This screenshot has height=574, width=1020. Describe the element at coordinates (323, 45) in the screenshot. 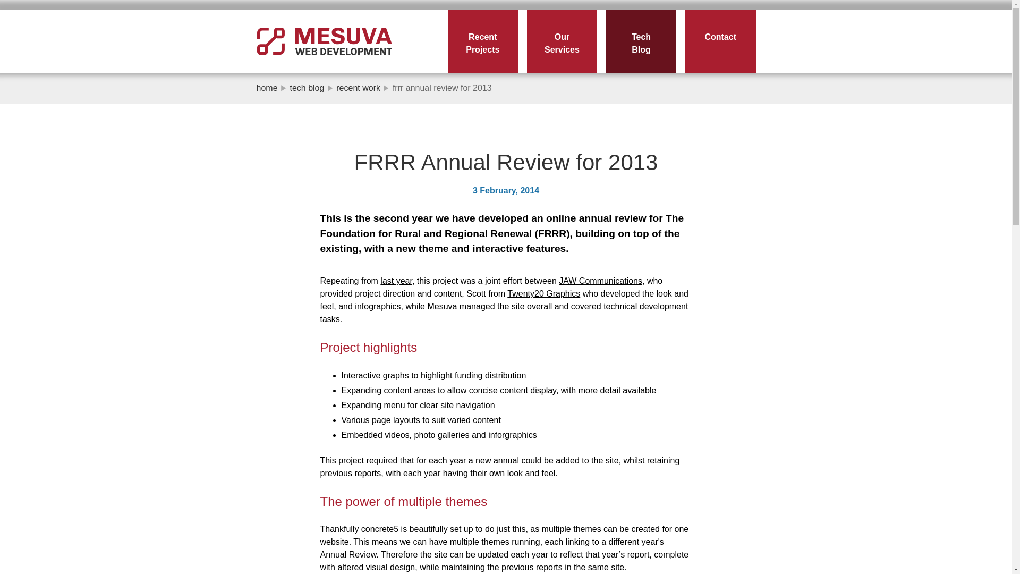

I see `Mesuva Web Development` at that location.